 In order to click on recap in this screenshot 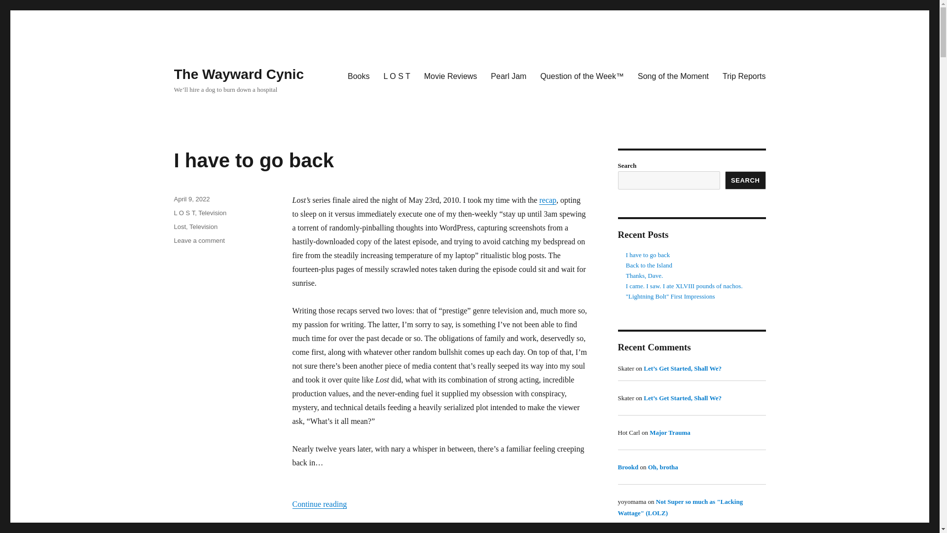, I will do `click(203, 227)`.